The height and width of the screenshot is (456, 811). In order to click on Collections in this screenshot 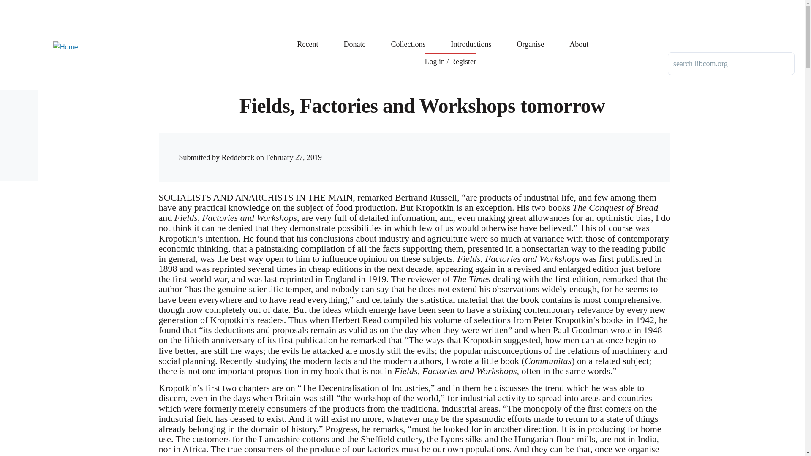, I will do `click(408, 38)`.